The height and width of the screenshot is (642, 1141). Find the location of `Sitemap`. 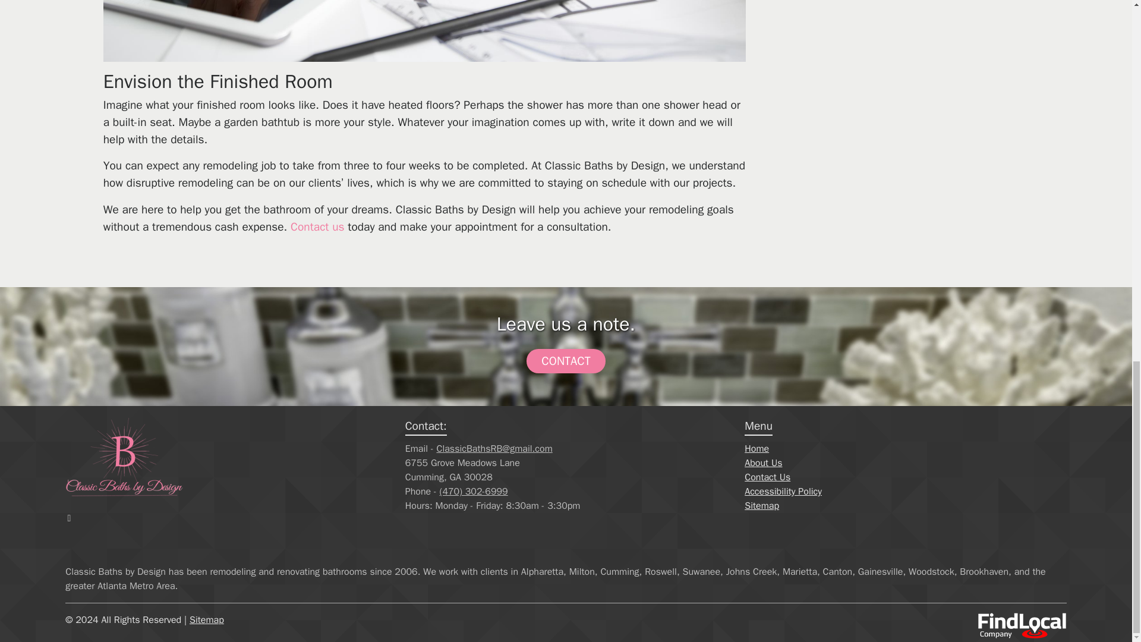

Sitemap is located at coordinates (762, 505).